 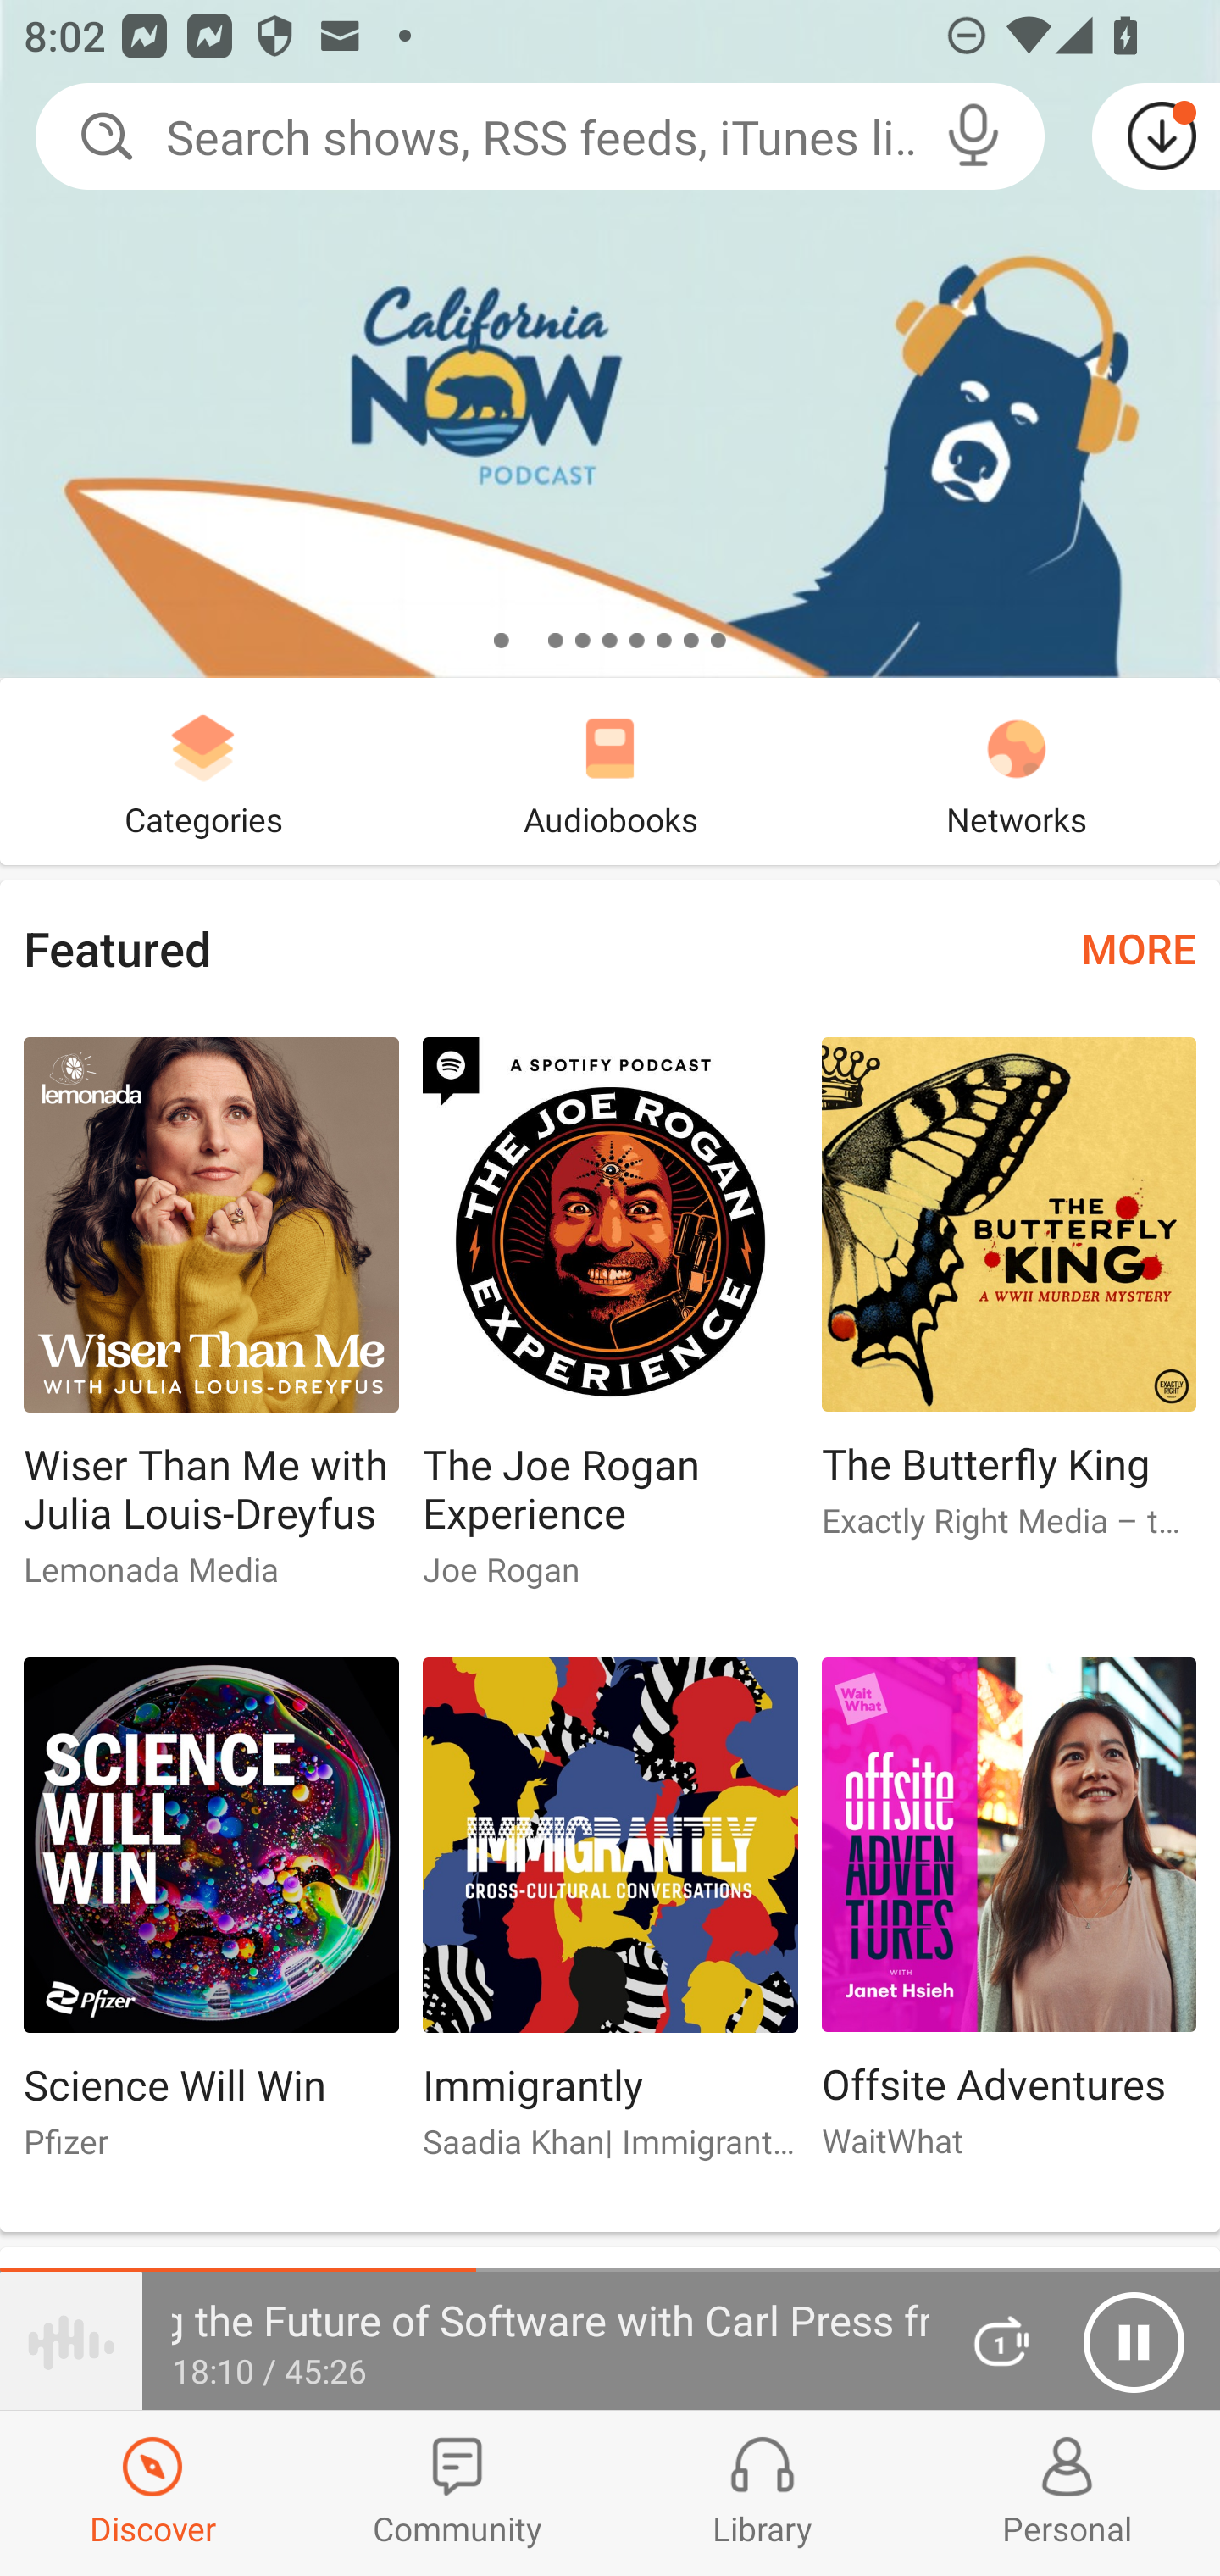 What do you see at coordinates (1017, 771) in the screenshot?
I see `Networks` at bounding box center [1017, 771].